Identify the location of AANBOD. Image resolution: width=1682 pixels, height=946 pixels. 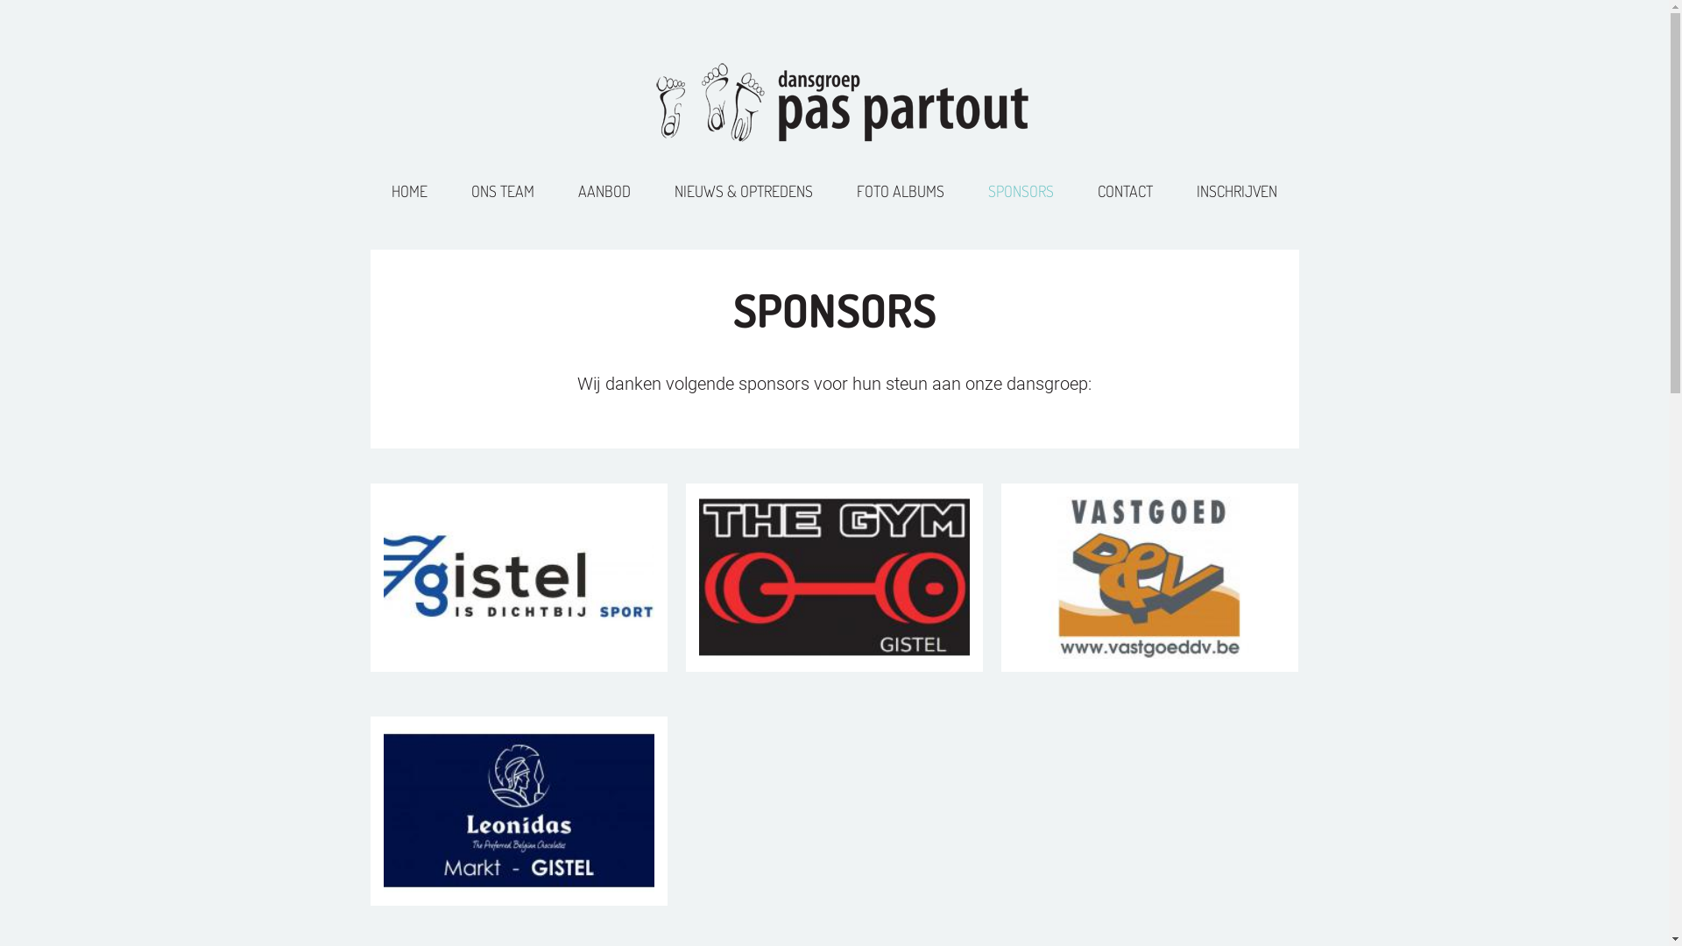
(604, 191).